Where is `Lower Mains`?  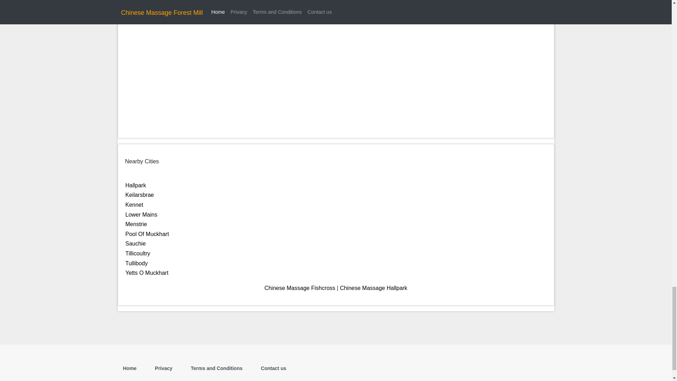
Lower Mains is located at coordinates (141, 214).